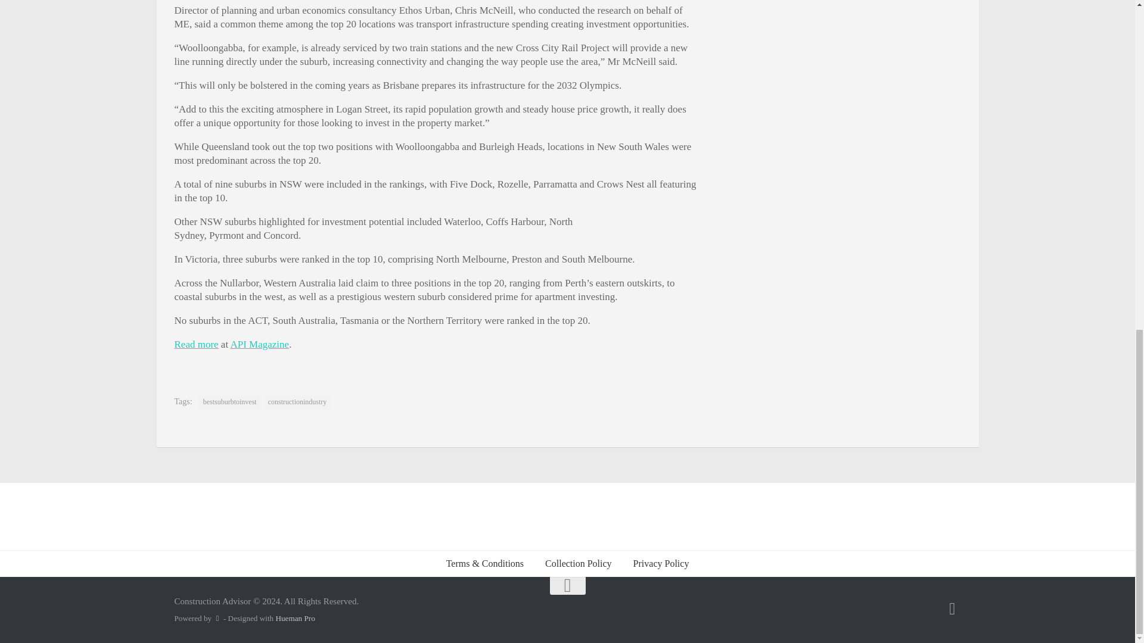 This screenshot has width=1144, height=643. Describe the element at coordinates (298, 402) in the screenshot. I see `constructionindustry` at that location.